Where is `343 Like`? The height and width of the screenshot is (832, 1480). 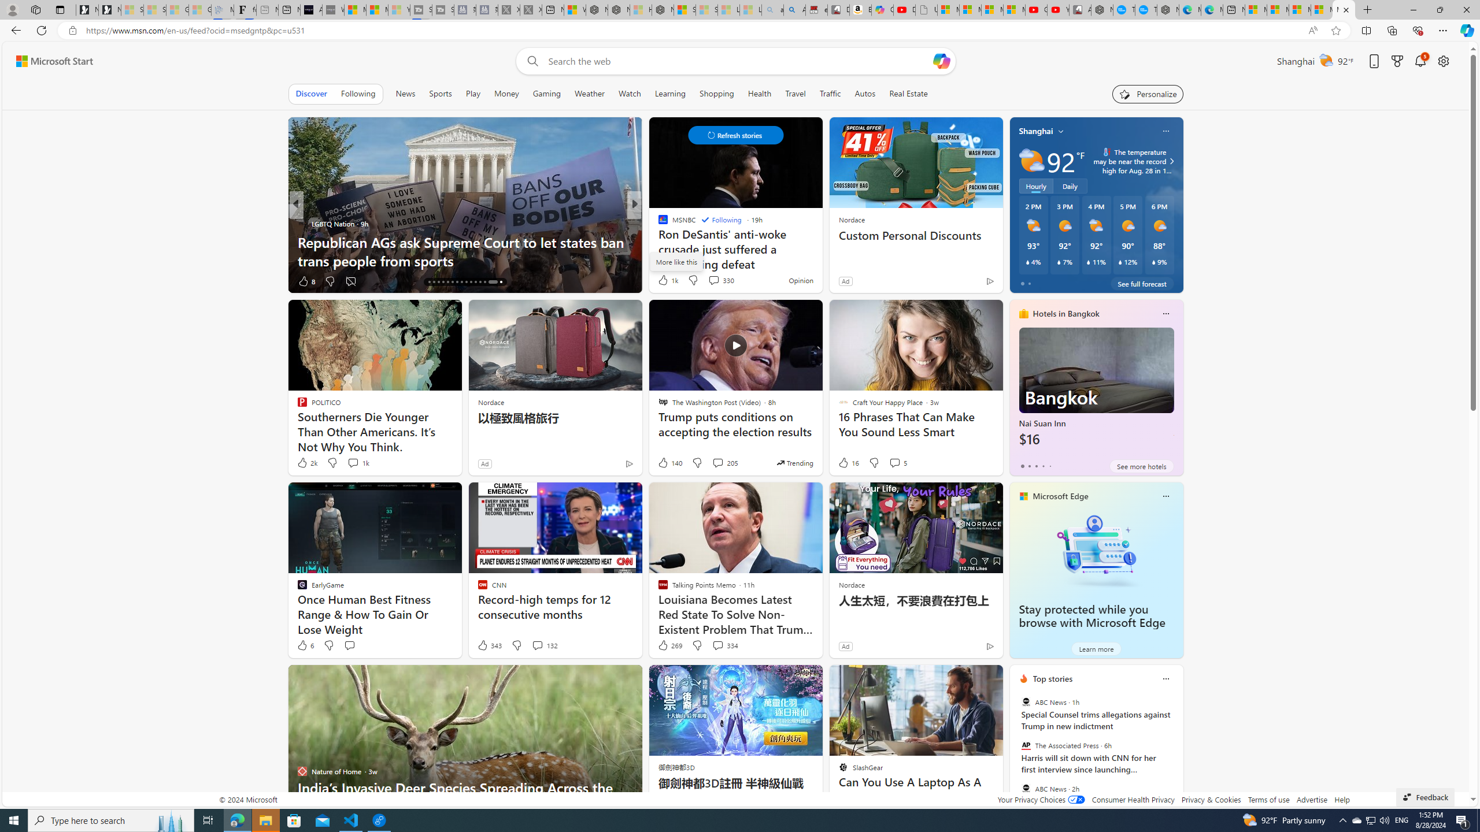 343 Like is located at coordinates (489, 645).